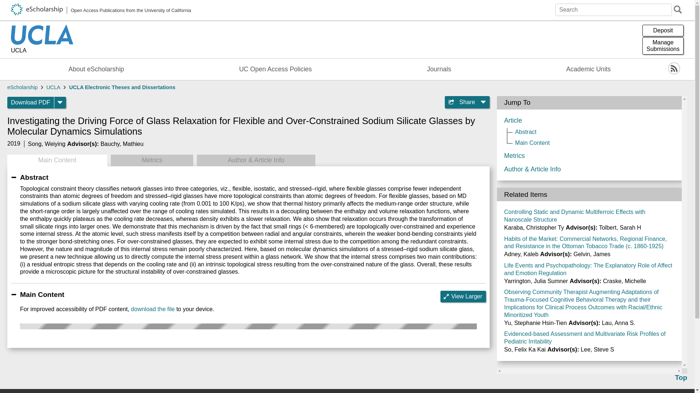 This screenshot has height=393, width=700. Describe the element at coordinates (122, 143) in the screenshot. I see `Song, Weiying` at that location.